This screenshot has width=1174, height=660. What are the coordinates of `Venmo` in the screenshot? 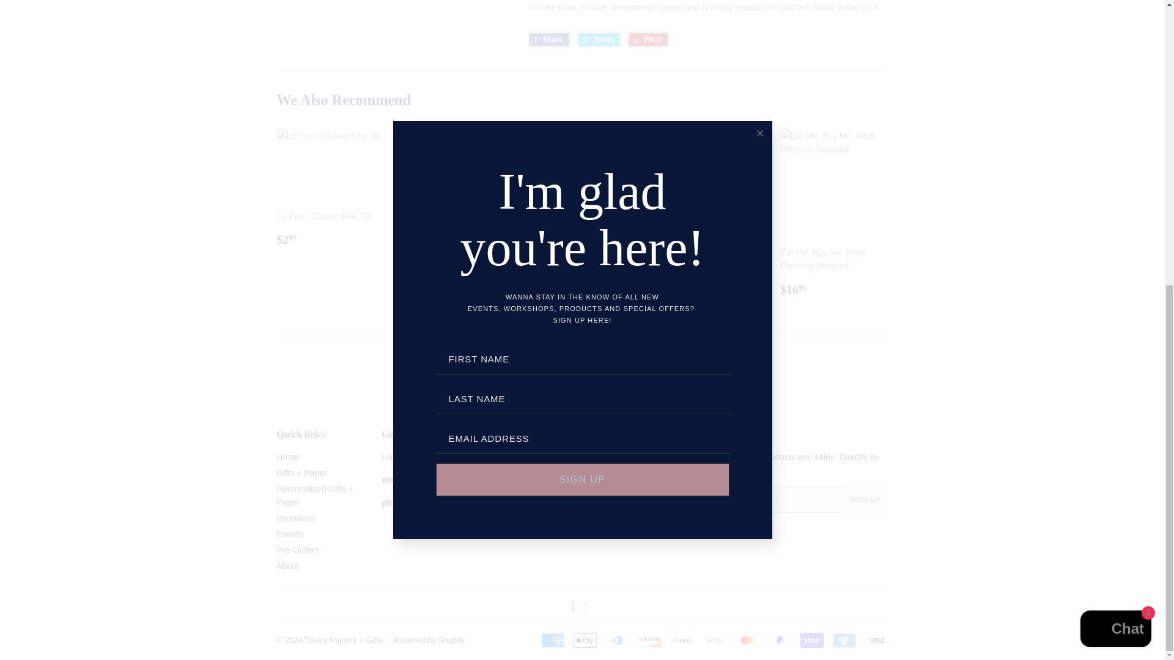 It's located at (844, 640).